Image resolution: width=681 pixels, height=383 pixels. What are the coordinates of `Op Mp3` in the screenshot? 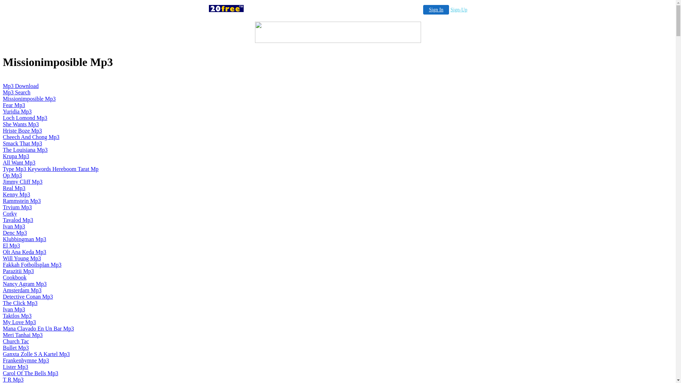 It's located at (12, 175).